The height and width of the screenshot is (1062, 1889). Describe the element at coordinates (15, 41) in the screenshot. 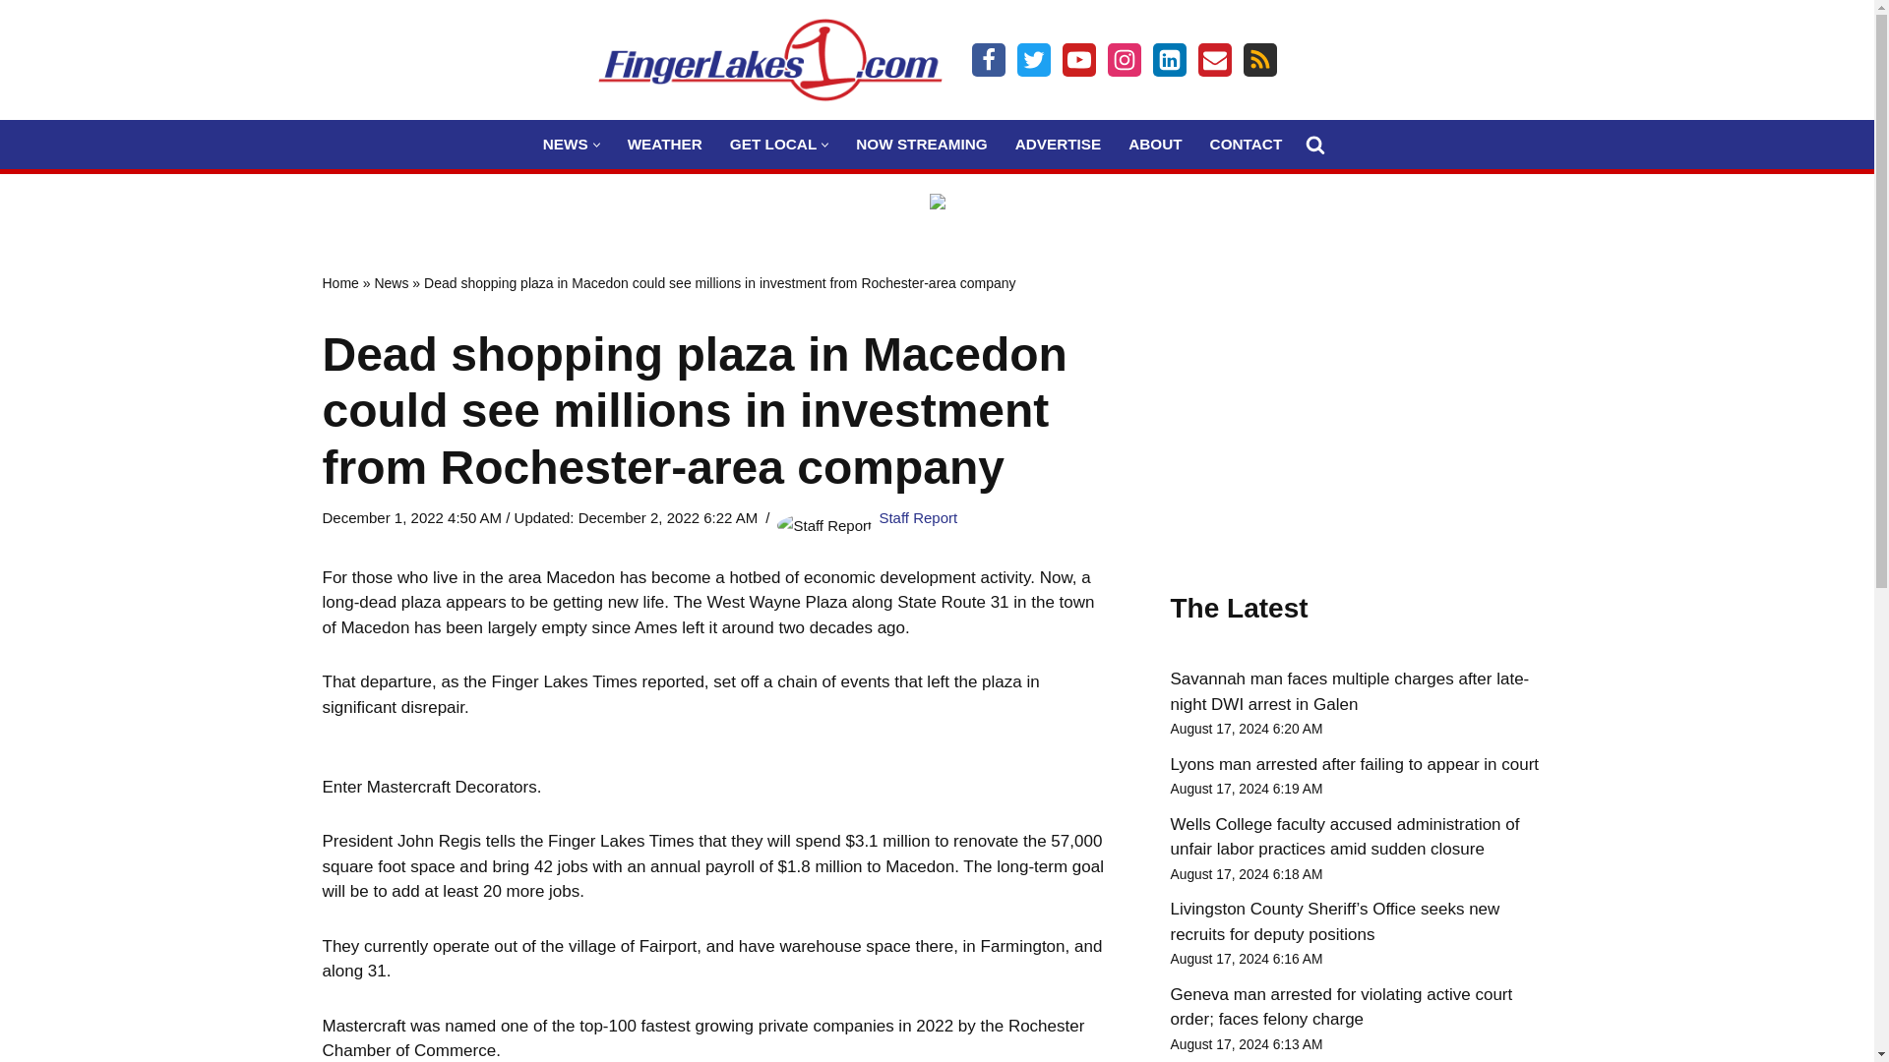

I see `Skip to content` at that location.